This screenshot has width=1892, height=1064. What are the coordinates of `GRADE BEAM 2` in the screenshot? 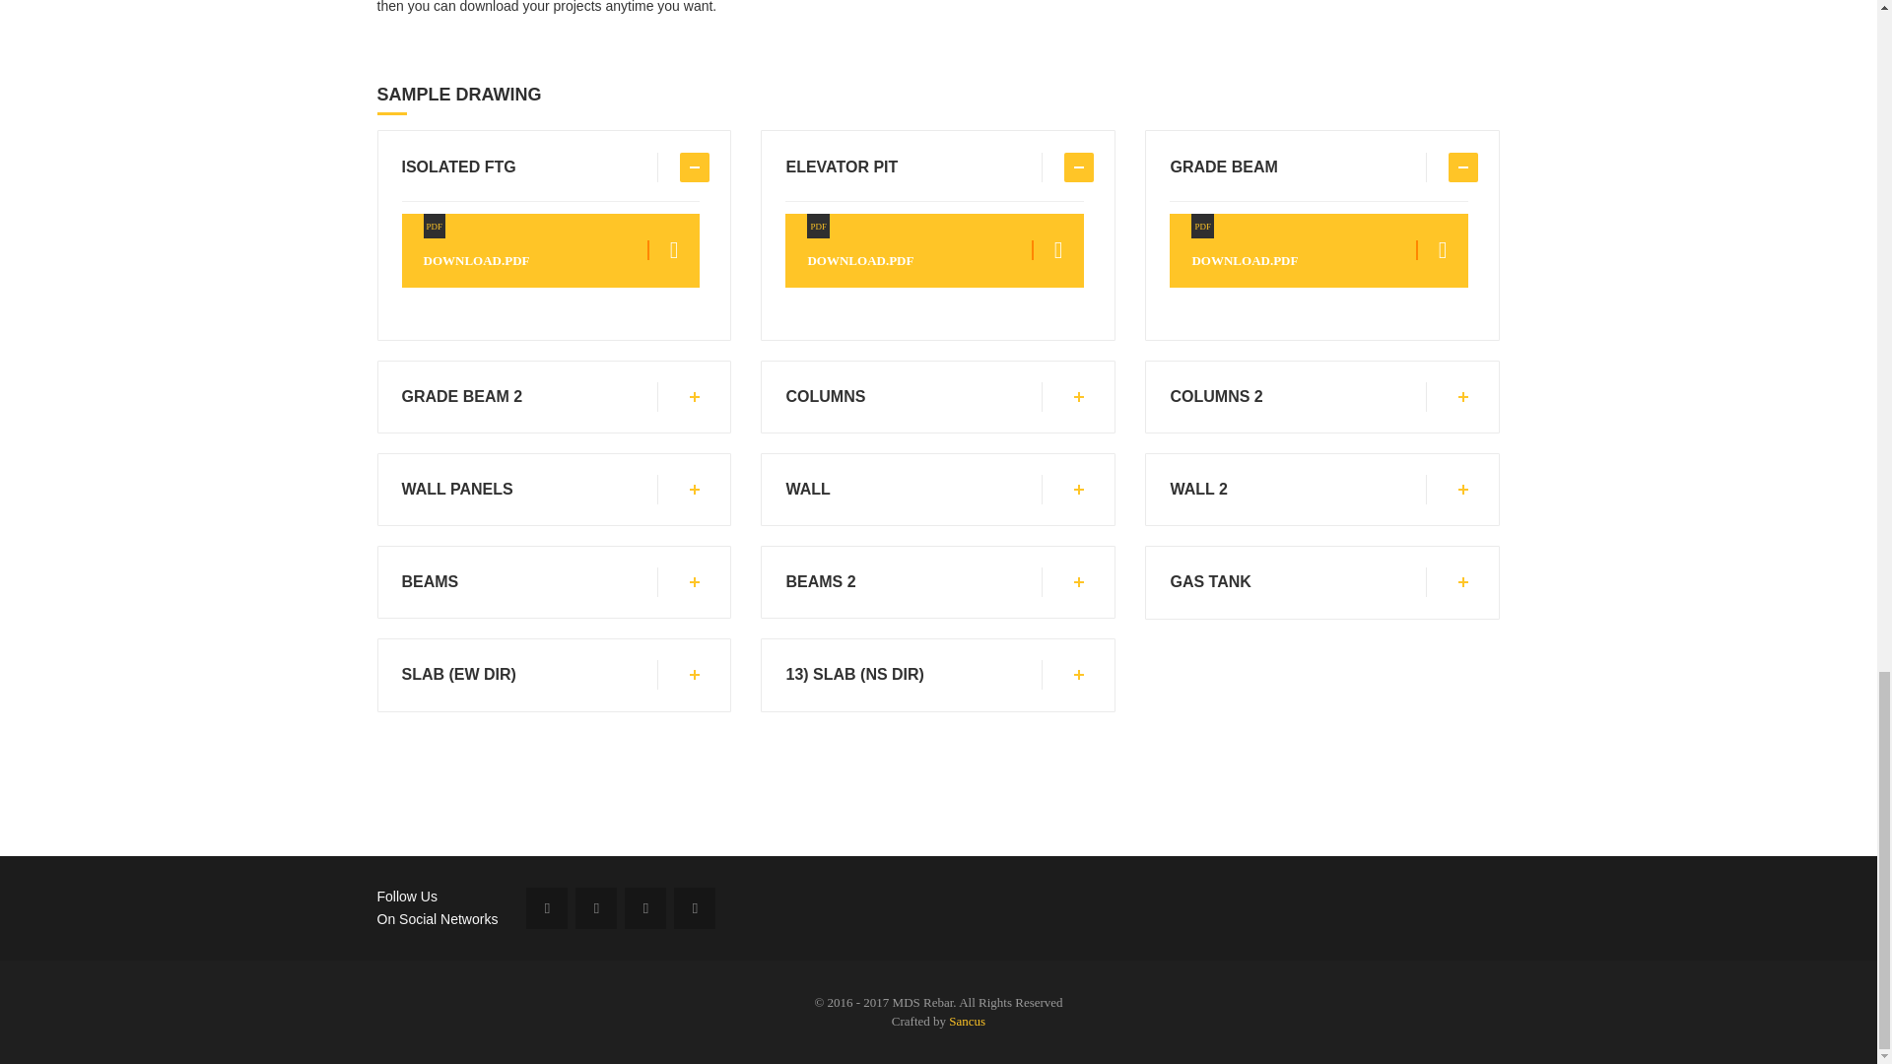 It's located at (934, 581).